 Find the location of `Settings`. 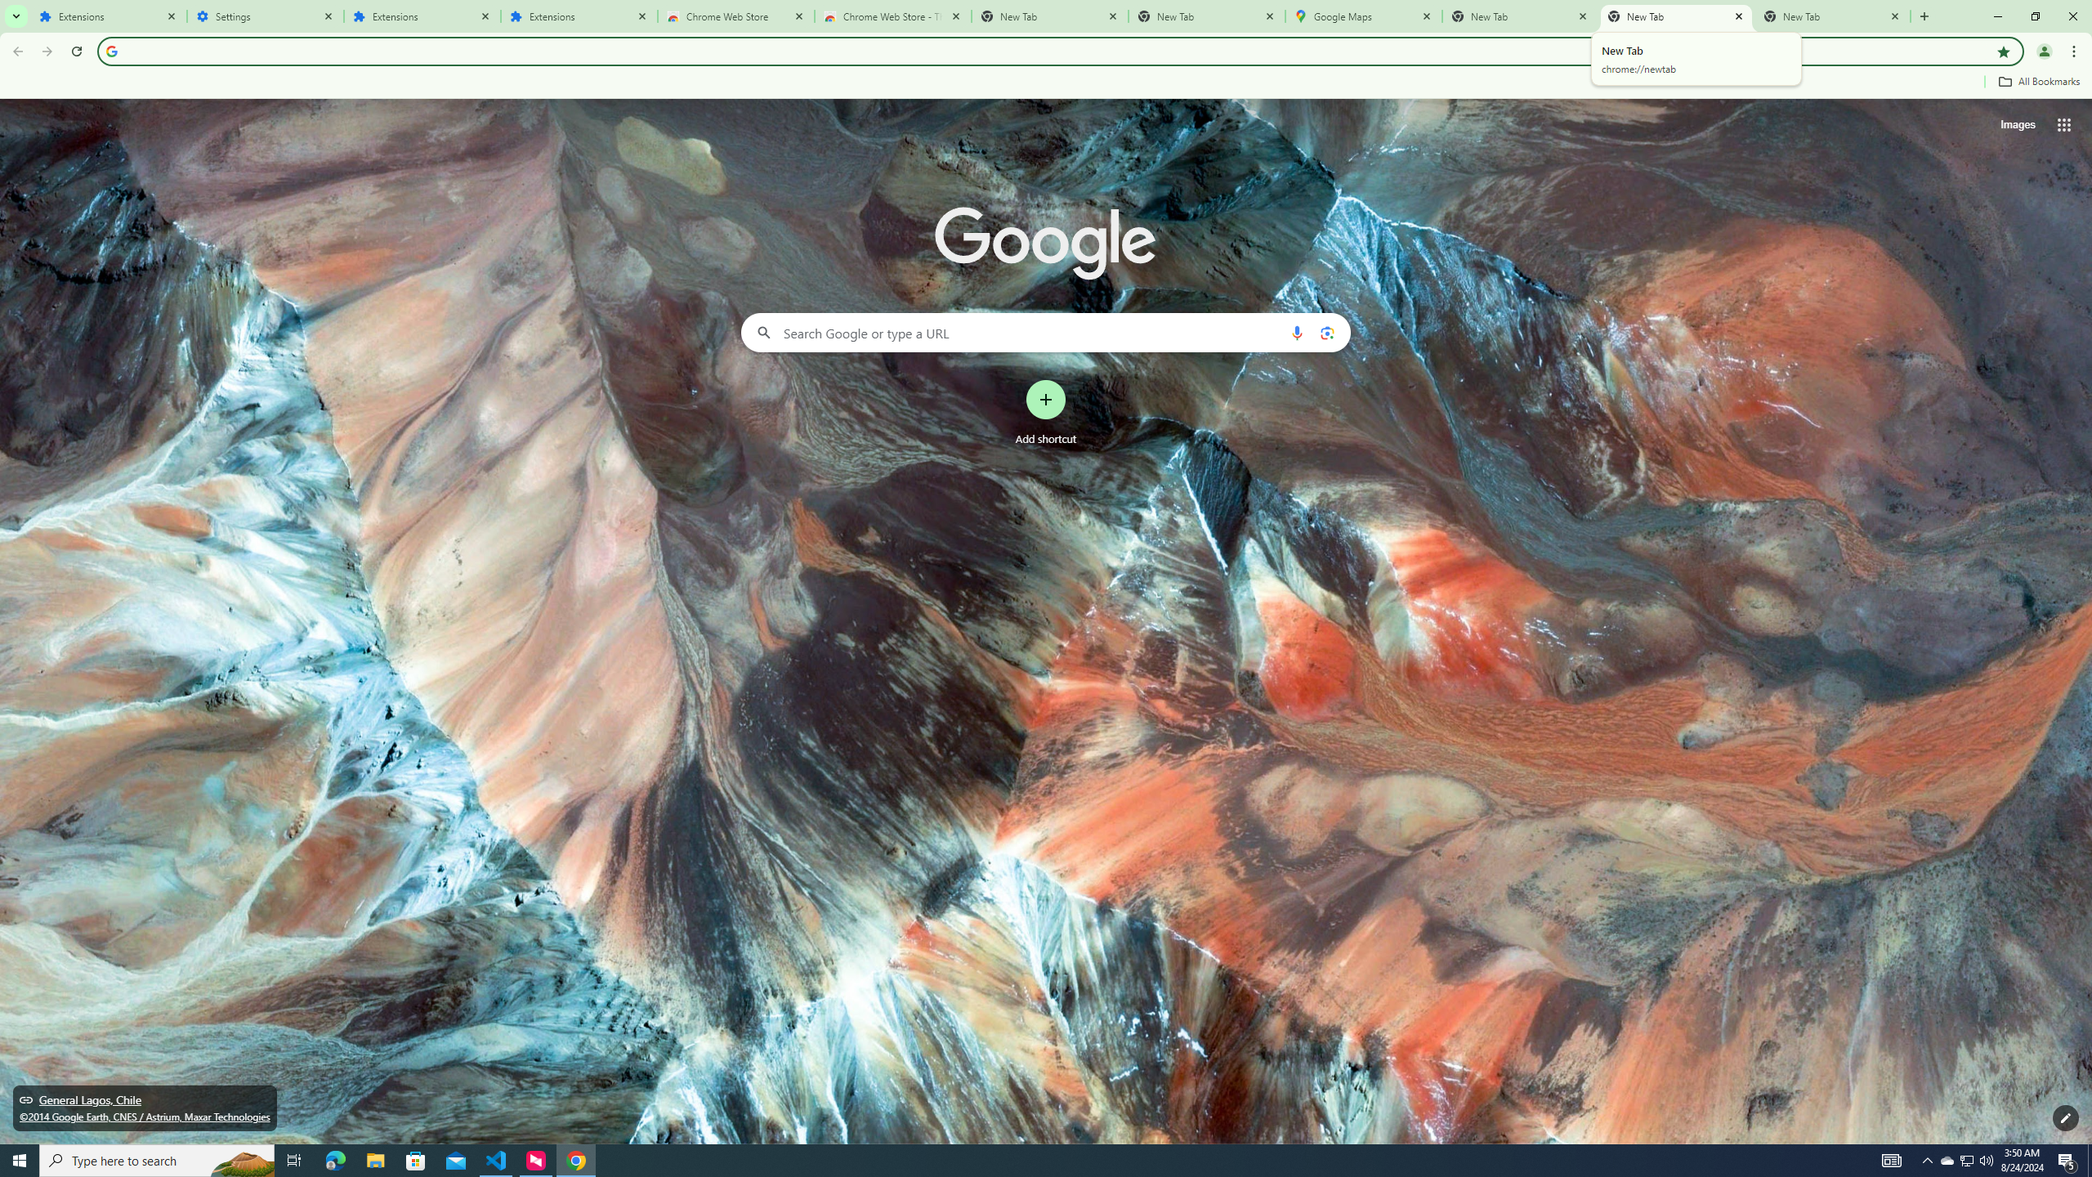

Settings is located at coordinates (266, 16).